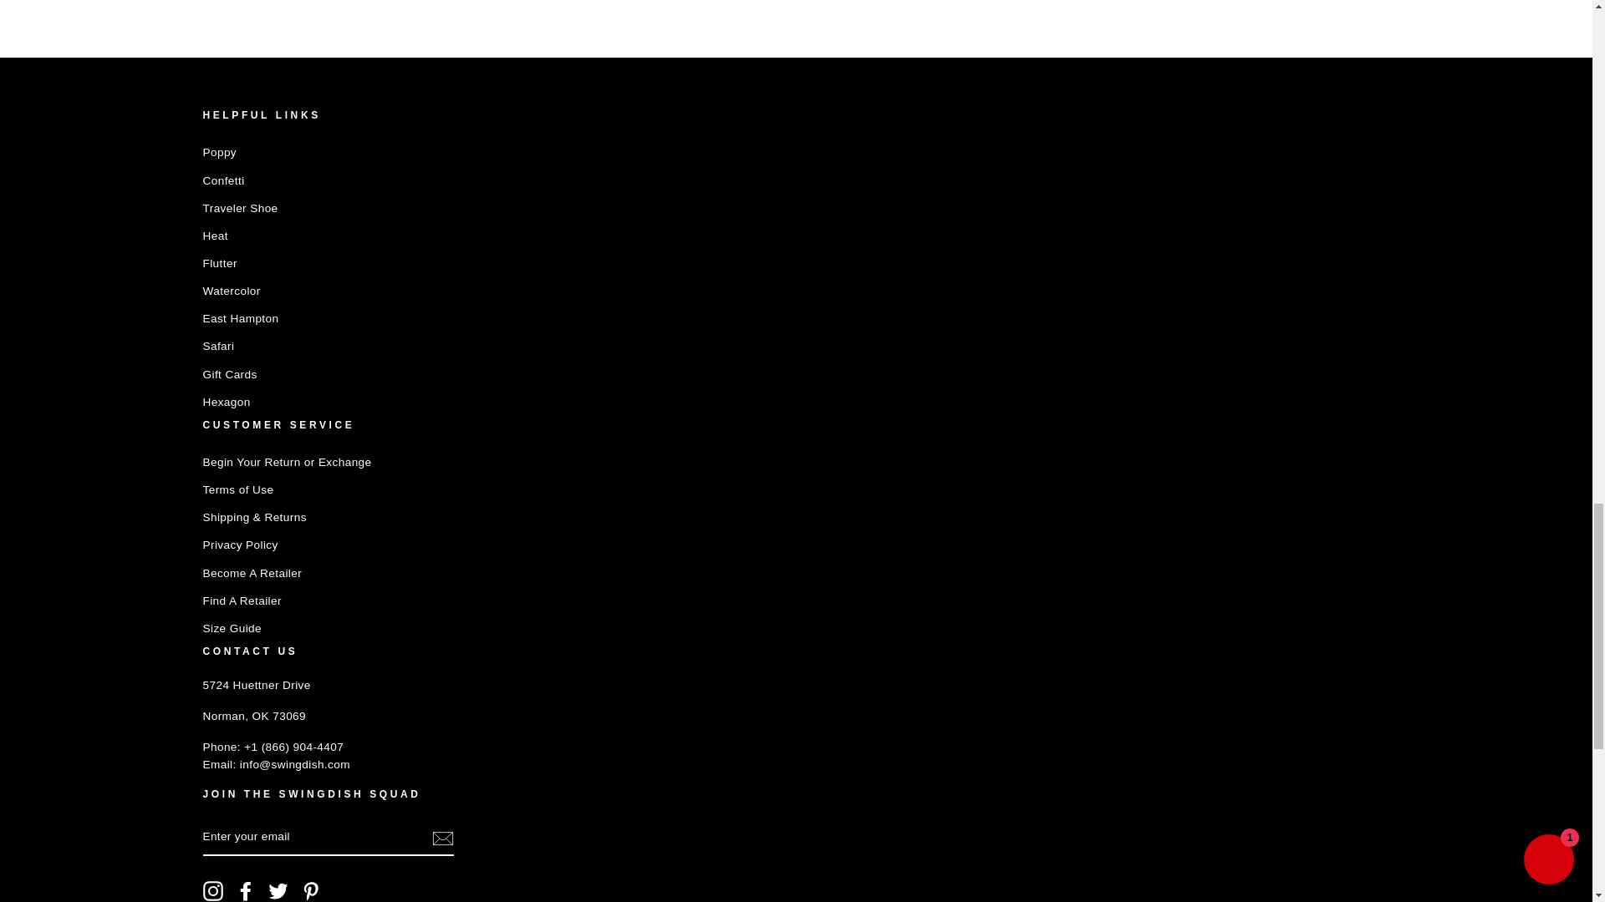 The width and height of the screenshot is (1605, 902). I want to click on SwingDish on Instagram, so click(212, 890).